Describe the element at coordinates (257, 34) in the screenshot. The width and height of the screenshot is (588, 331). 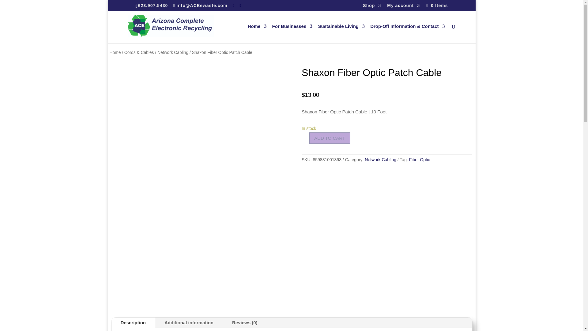
I see `Home` at that location.